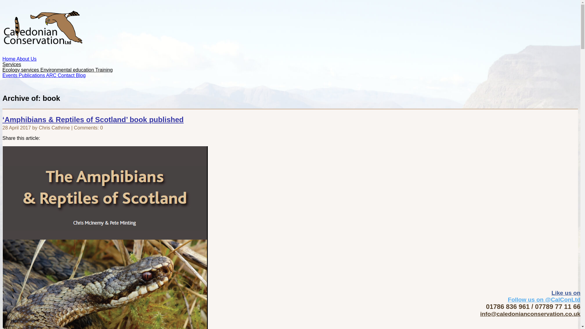 Image resolution: width=585 pixels, height=329 pixels. What do you see at coordinates (68, 70) in the screenshot?
I see `Environmental education` at bounding box center [68, 70].